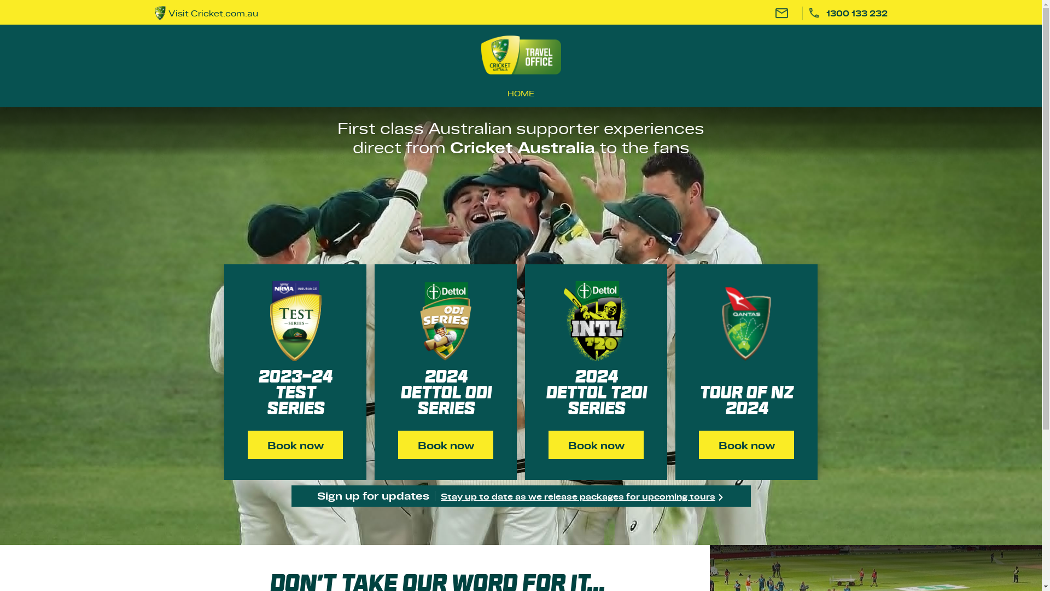  Describe the element at coordinates (746, 445) in the screenshot. I see `Book now` at that location.